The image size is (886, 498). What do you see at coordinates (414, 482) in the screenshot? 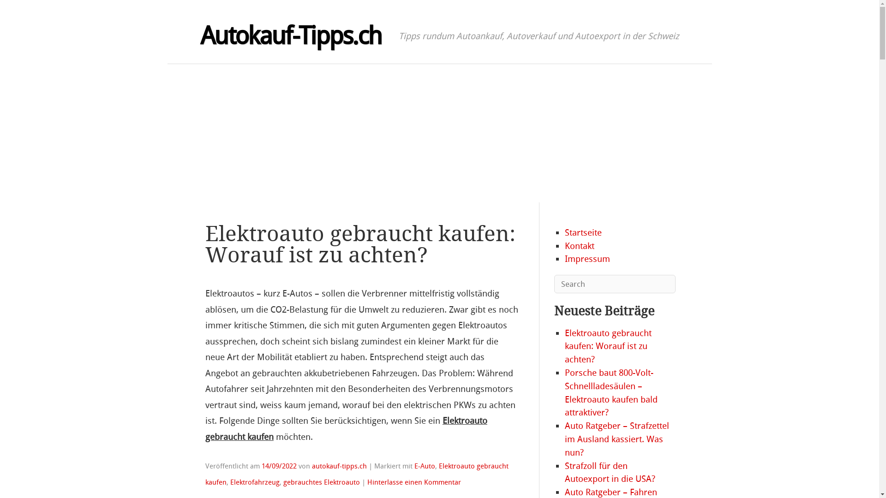
I see `Hinterlasse einen Kommentar` at bounding box center [414, 482].